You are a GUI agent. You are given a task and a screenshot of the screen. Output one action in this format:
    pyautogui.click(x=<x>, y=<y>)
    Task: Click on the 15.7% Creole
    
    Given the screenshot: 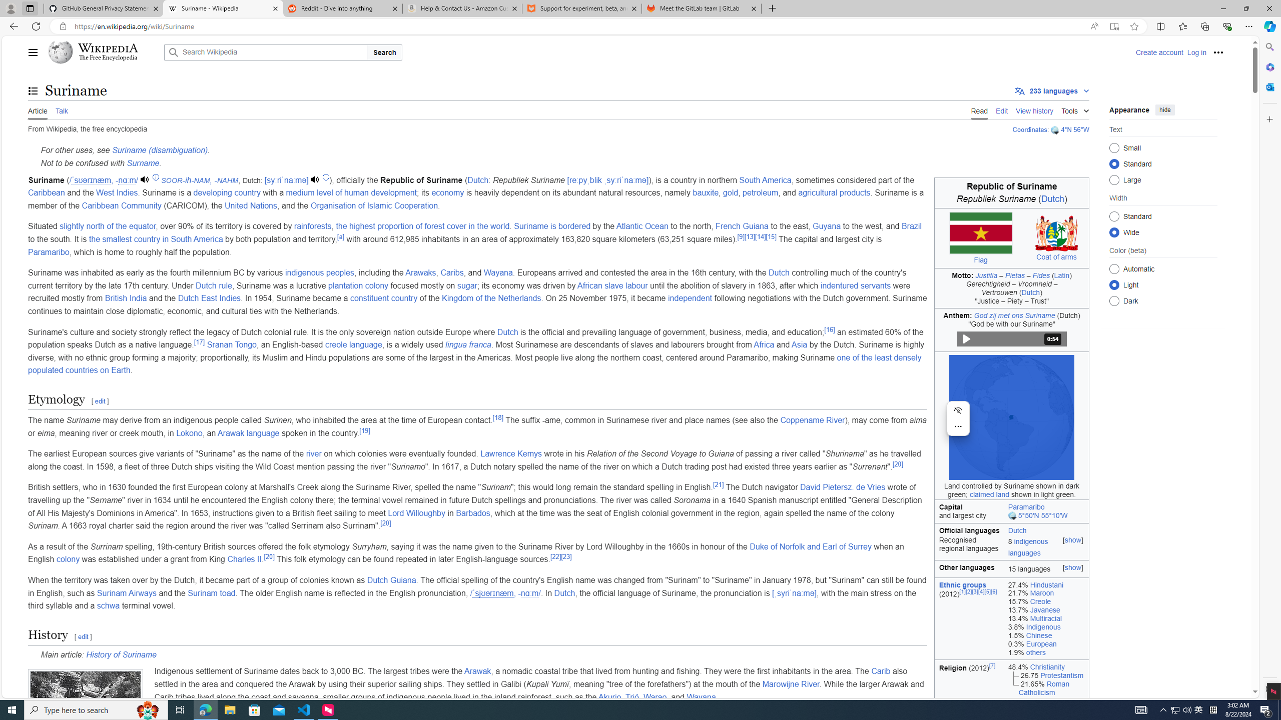 What is the action you would take?
    pyautogui.click(x=1046, y=602)
    